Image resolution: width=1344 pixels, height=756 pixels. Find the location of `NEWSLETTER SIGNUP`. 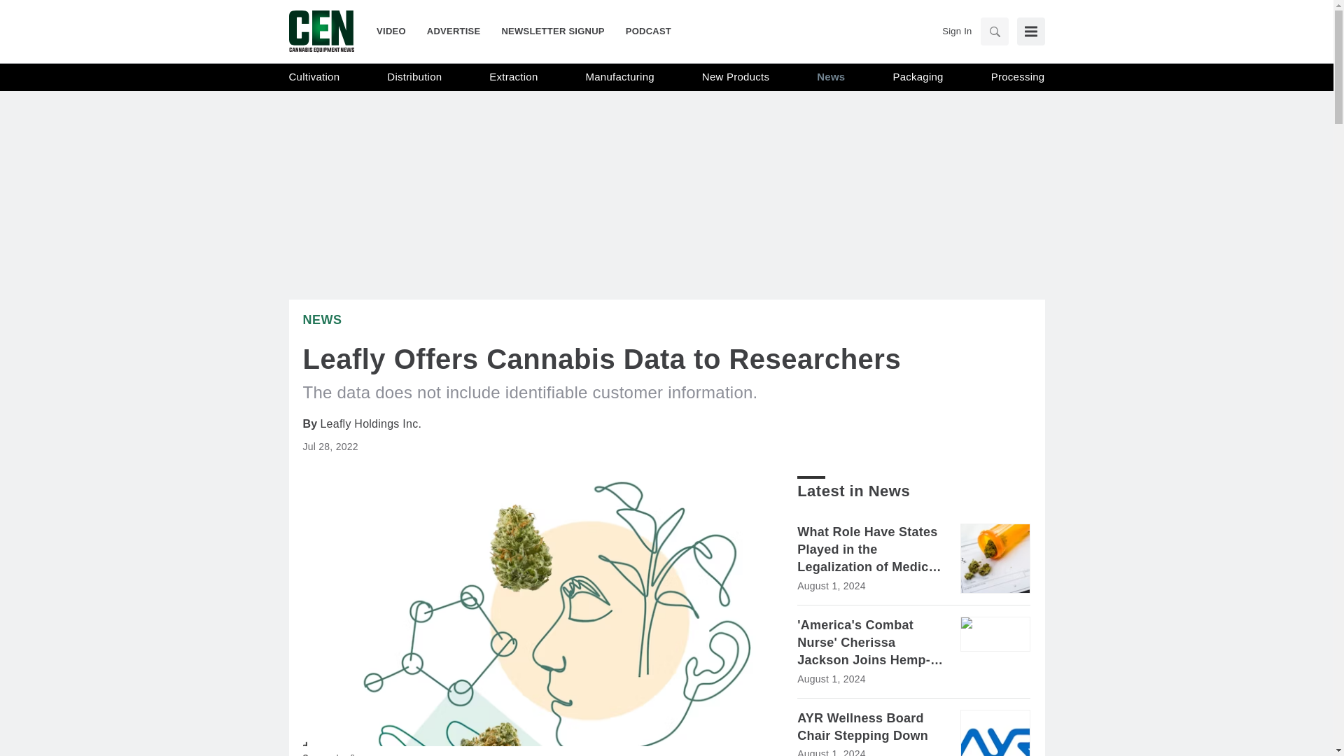

NEWSLETTER SIGNUP is located at coordinates (552, 31).